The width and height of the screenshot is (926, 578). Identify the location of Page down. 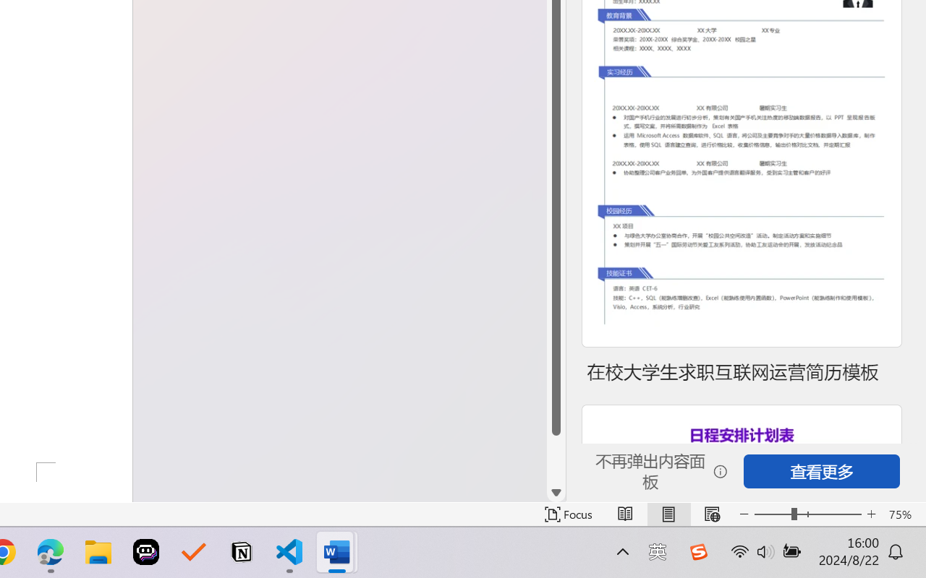
(556, 460).